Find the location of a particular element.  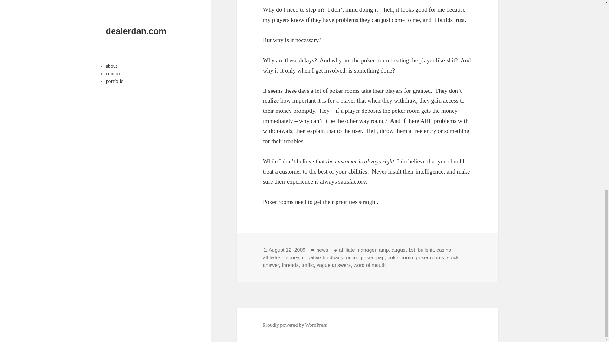

vague answers is located at coordinates (334, 265).